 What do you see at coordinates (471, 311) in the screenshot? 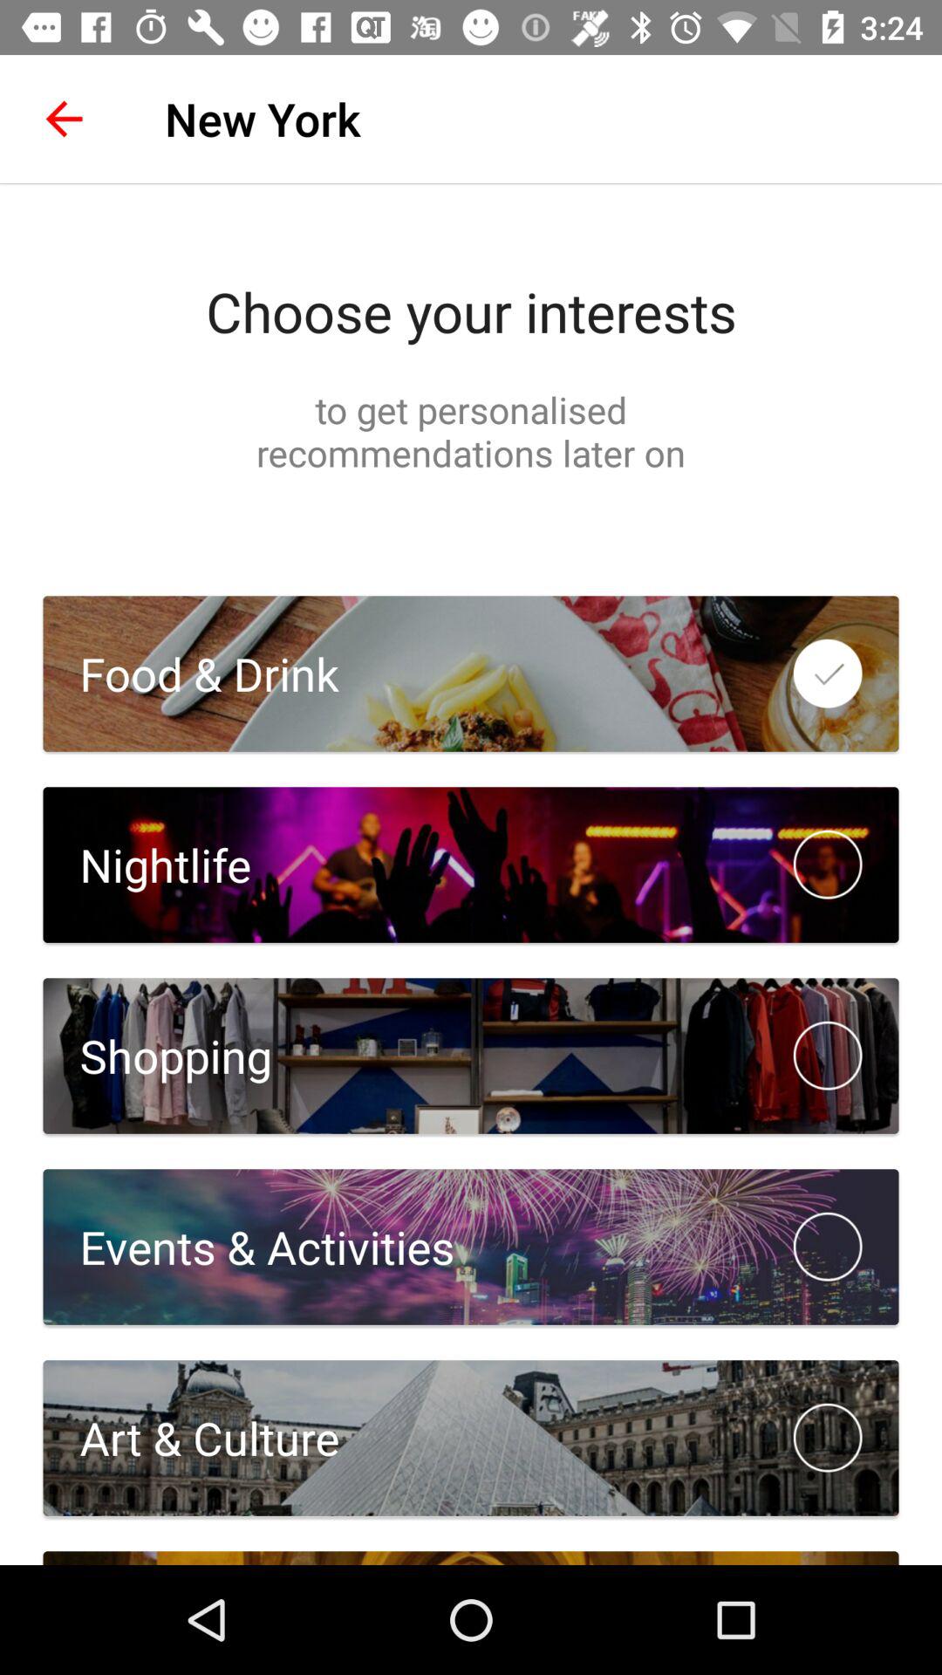
I see `press the icon above to get personalised` at bounding box center [471, 311].